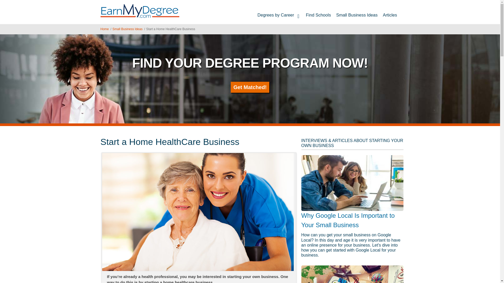 The image size is (504, 283). I want to click on Degrees by Career, so click(279, 15).